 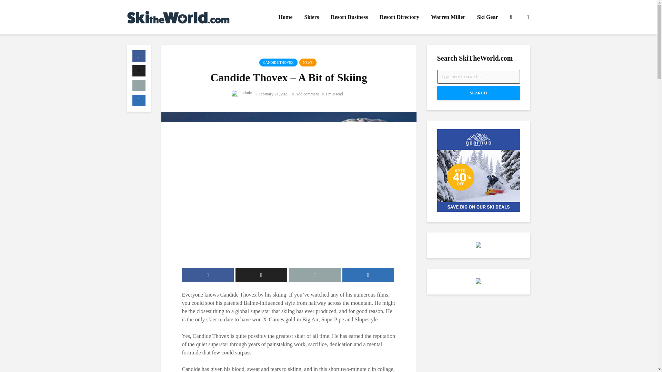 I want to click on Home, so click(x=285, y=17).